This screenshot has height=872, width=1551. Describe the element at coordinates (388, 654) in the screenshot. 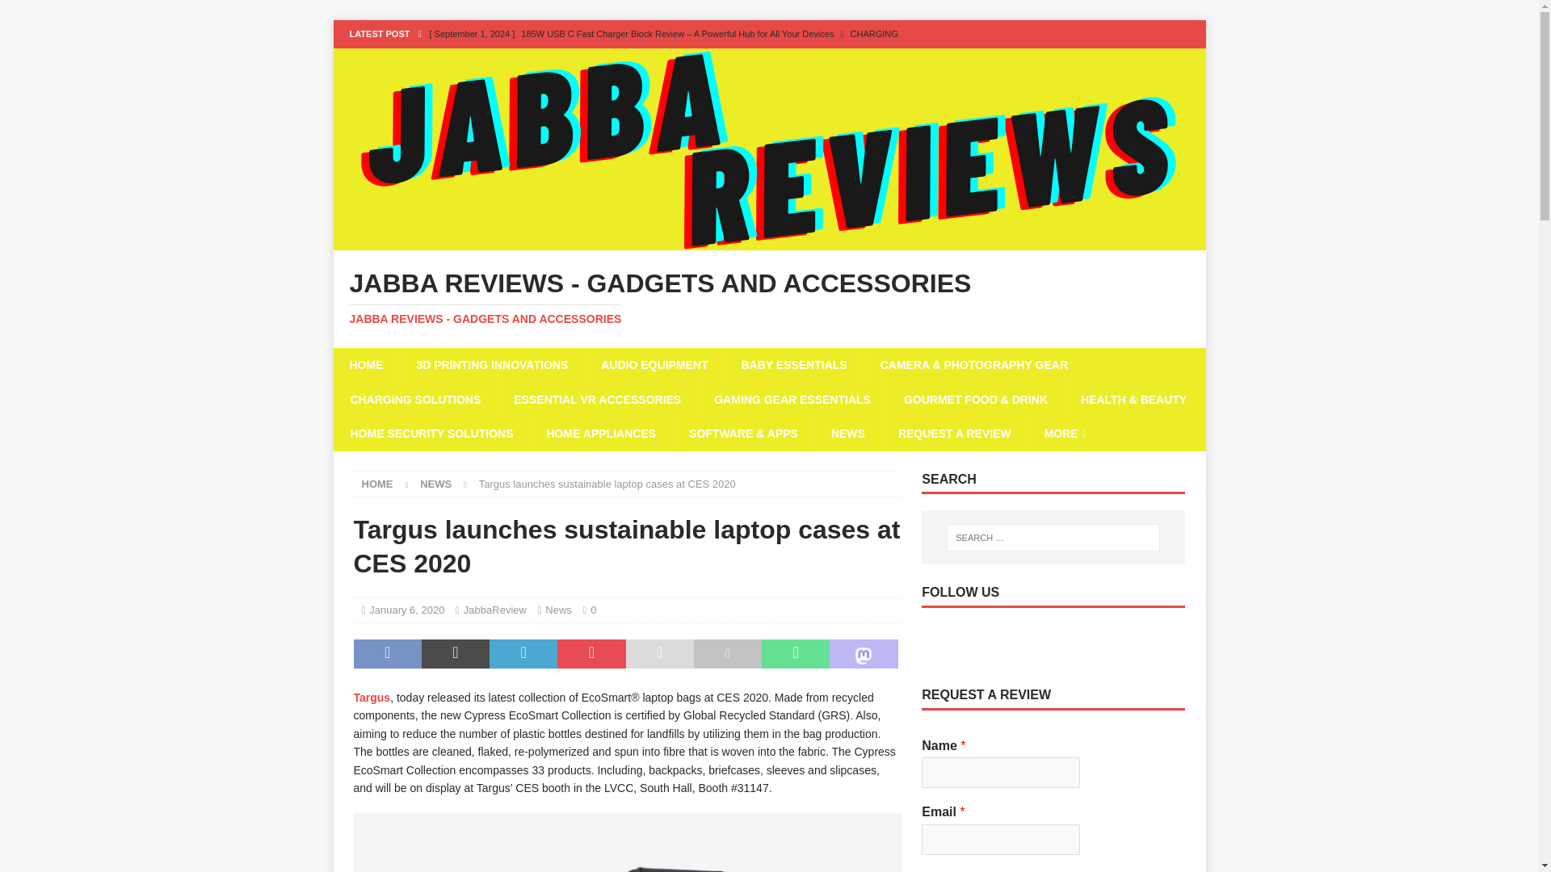

I see `Share on Facebook` at that location.